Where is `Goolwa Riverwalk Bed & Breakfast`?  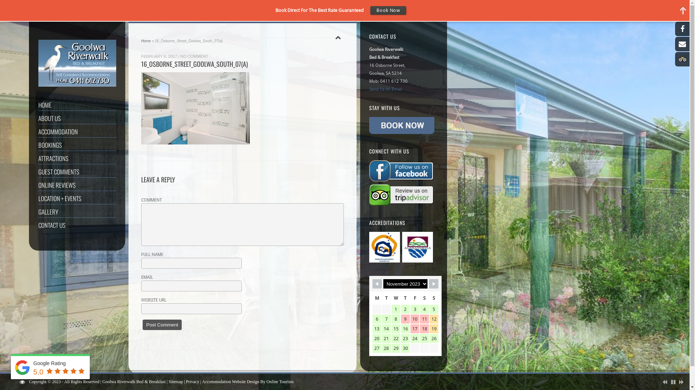
Goolwa Riverwalk Bed & Breakfast is located at coordinates (134, 382).